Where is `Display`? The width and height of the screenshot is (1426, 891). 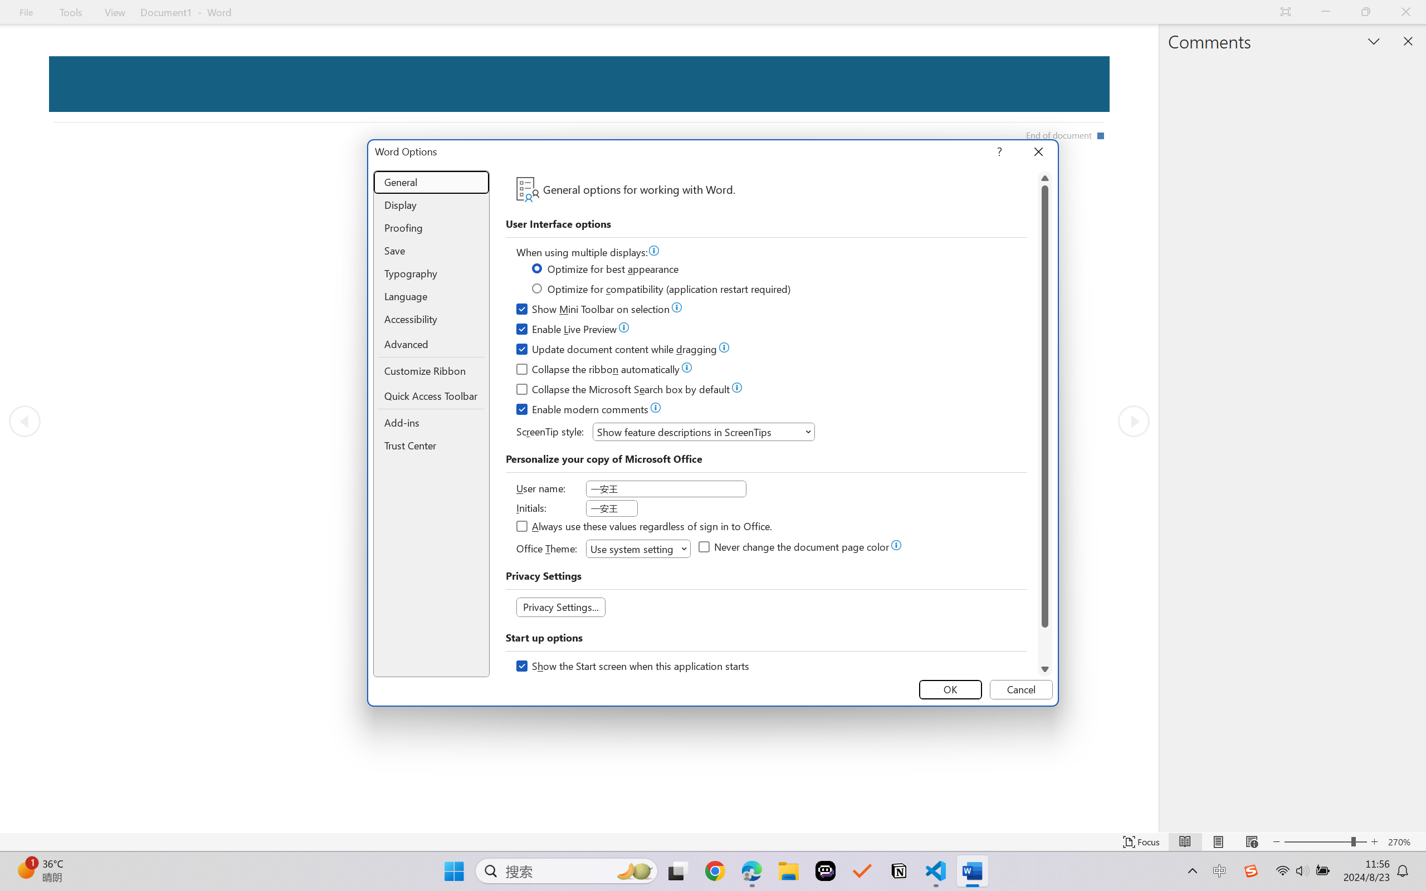 Display is located at coordinates (431, 205).